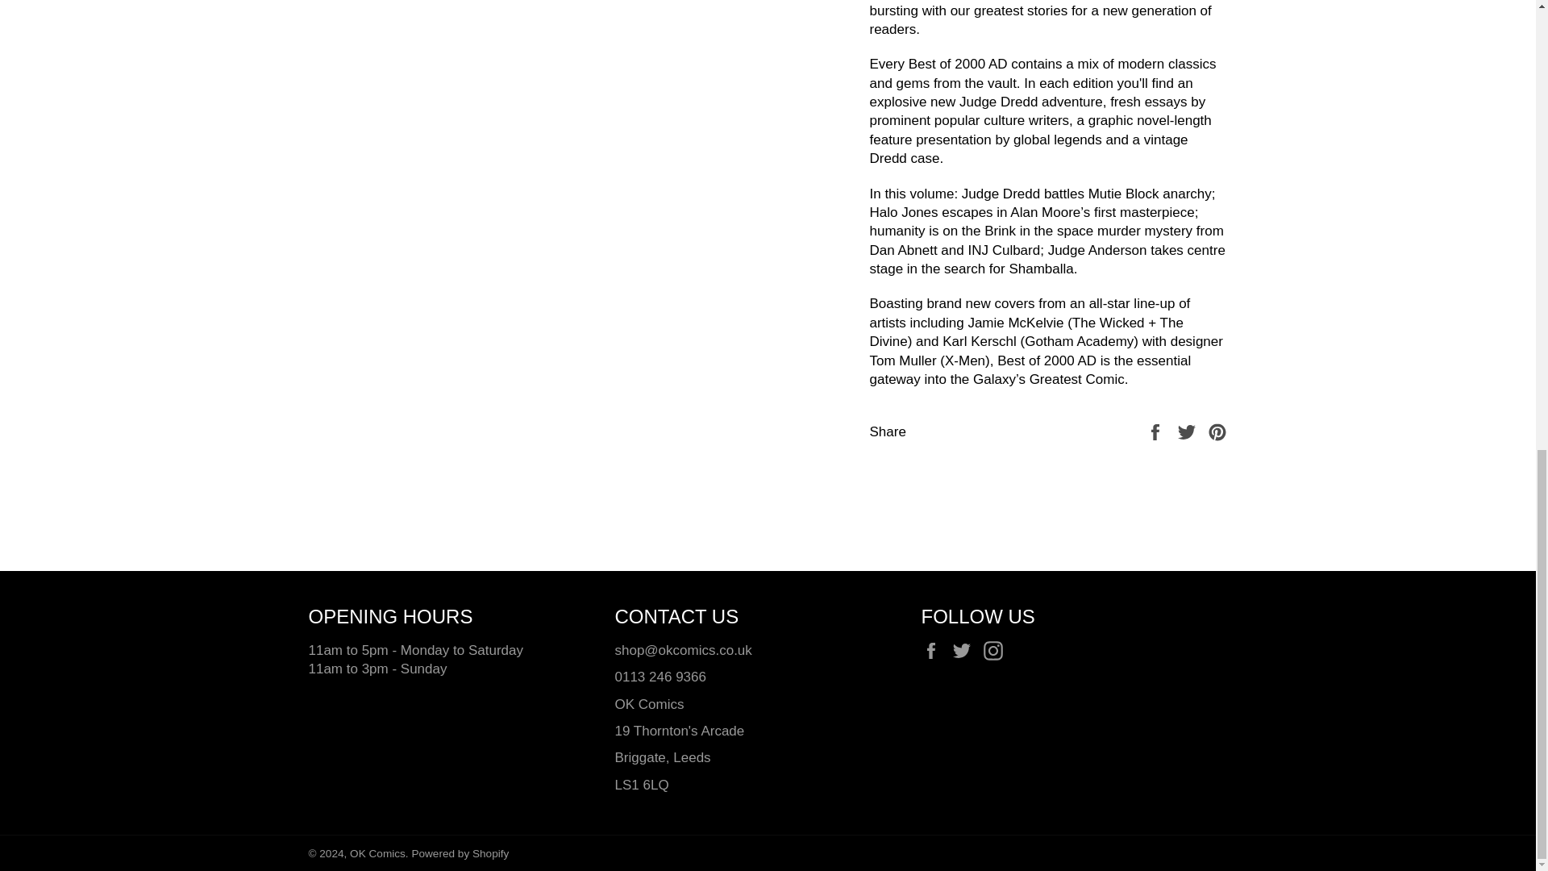 The image size is (1548, 871). Describe the element at coordinates (1156, 431) in the screenshot. I see `Share on Facebook` at that location.